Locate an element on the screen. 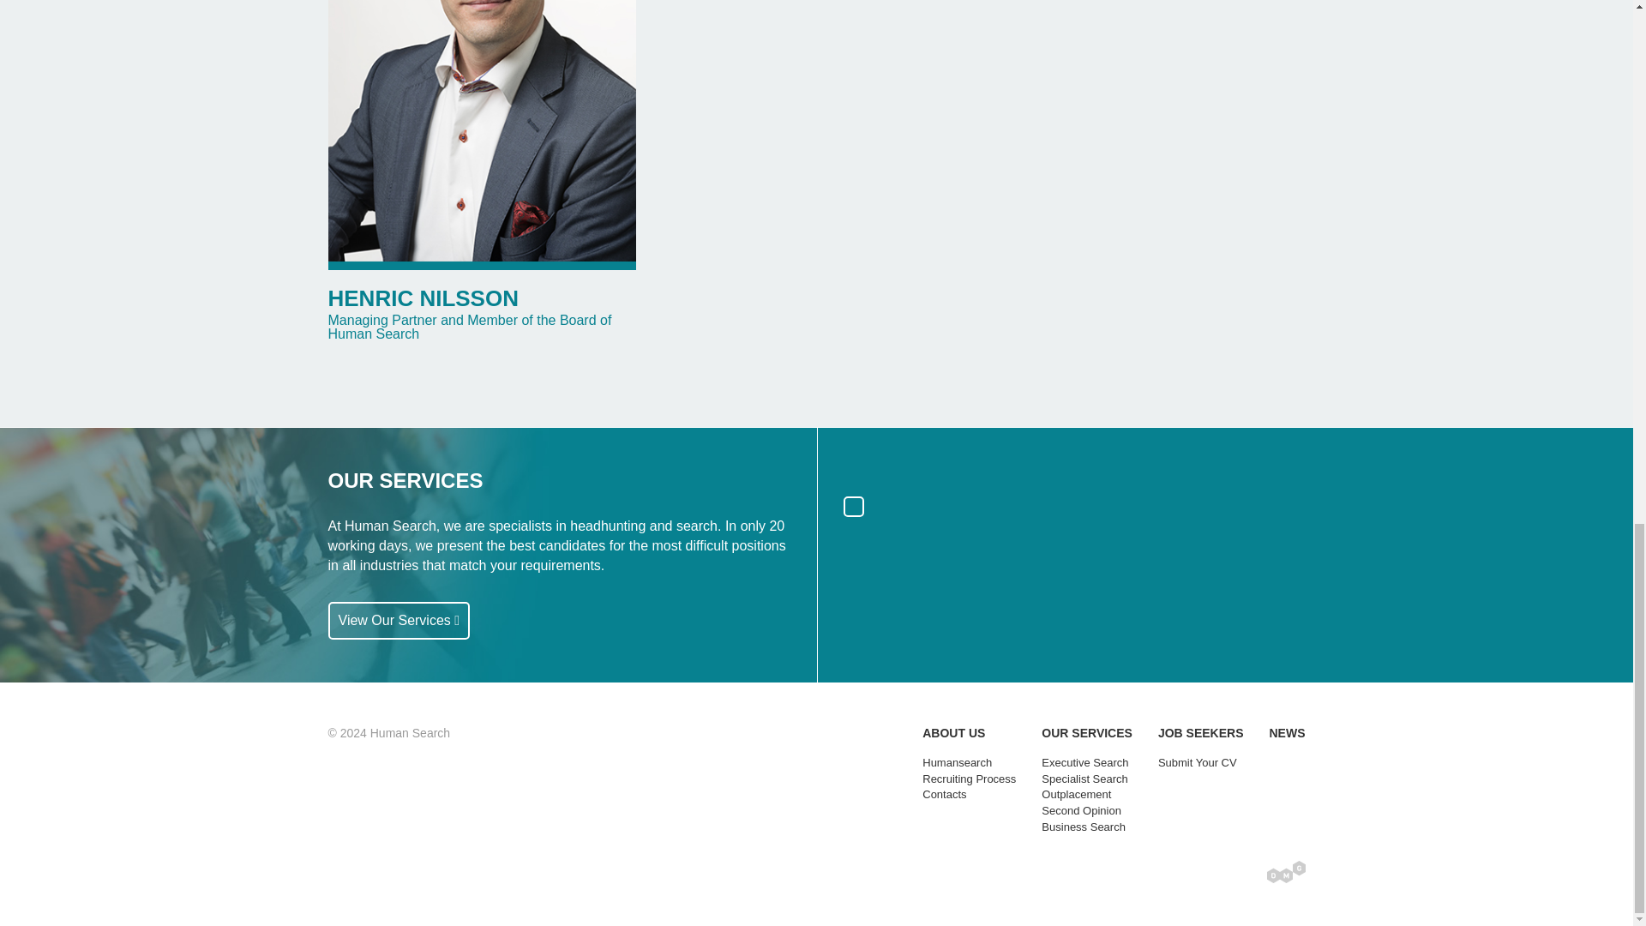 The width and height of the screenshot is (1646, 926). Executive Search is located at coordinates (1084, 763).